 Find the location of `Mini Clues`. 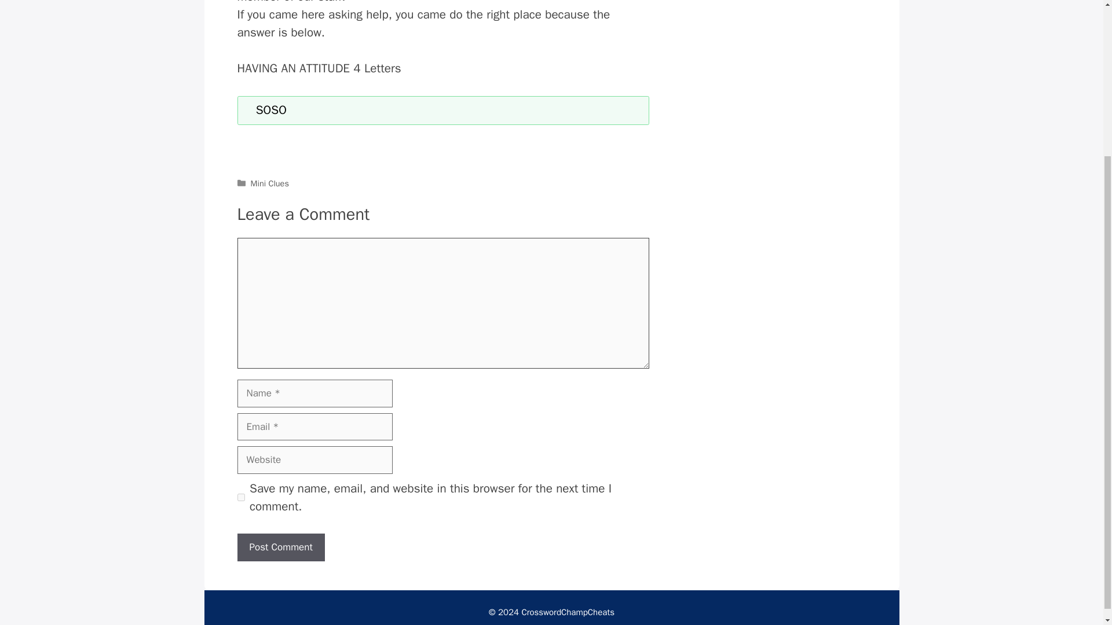

Mini Clues is located at coordinates (270, 183).